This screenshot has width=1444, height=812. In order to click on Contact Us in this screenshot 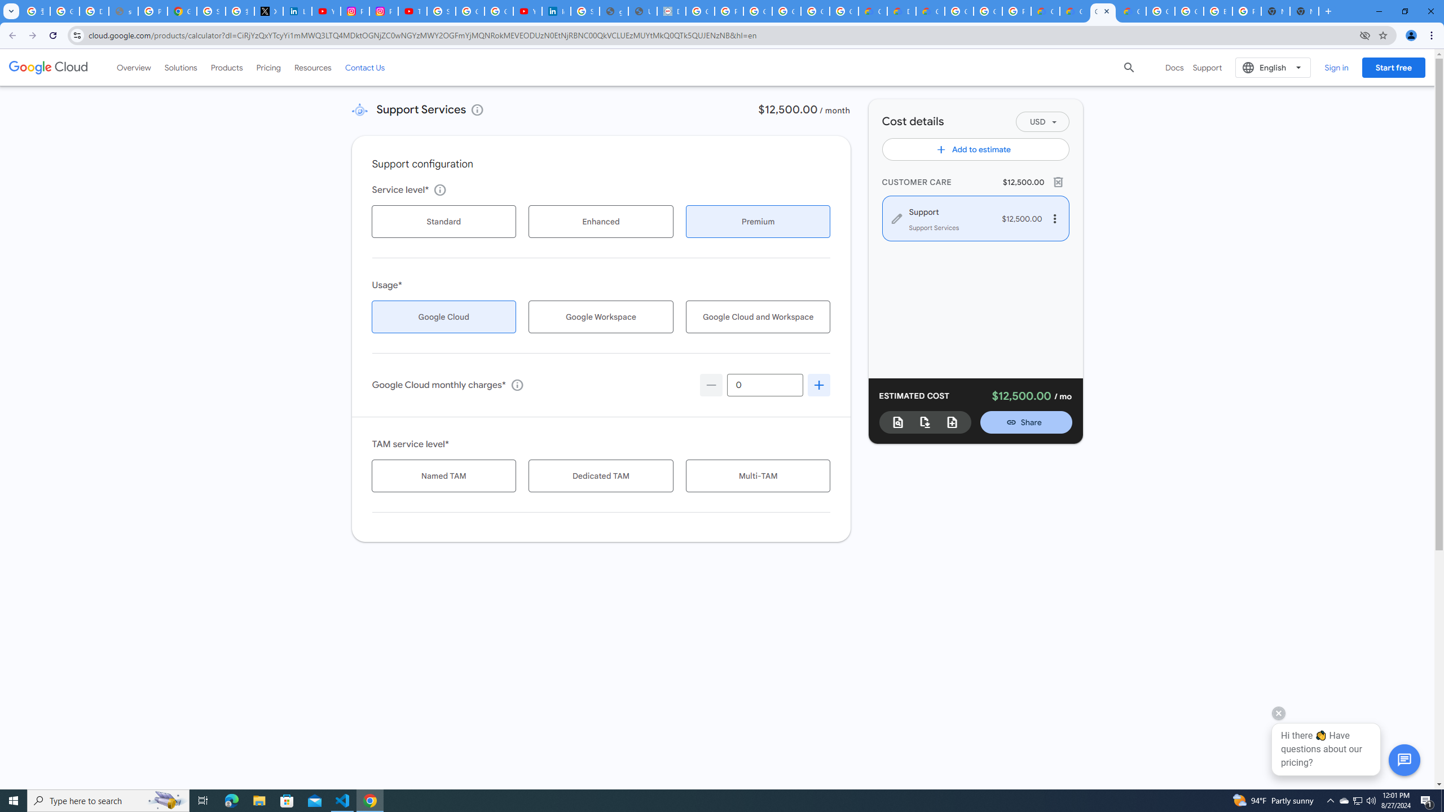, I will do `click(365, 68)`.